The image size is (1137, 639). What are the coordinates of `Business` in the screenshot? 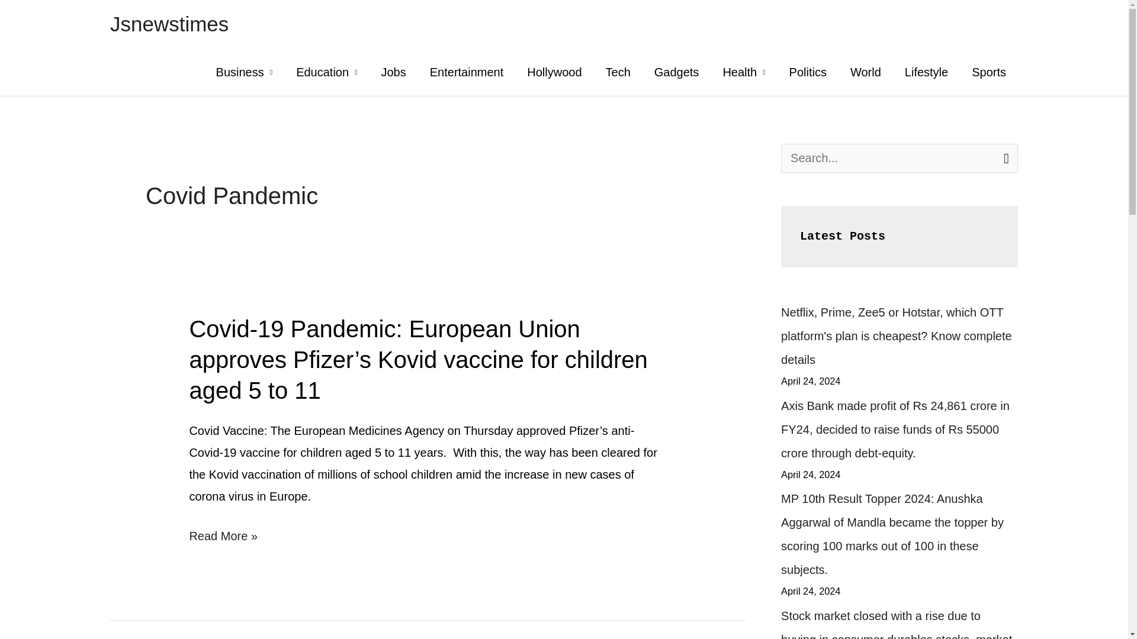 It's located at (245, 72).